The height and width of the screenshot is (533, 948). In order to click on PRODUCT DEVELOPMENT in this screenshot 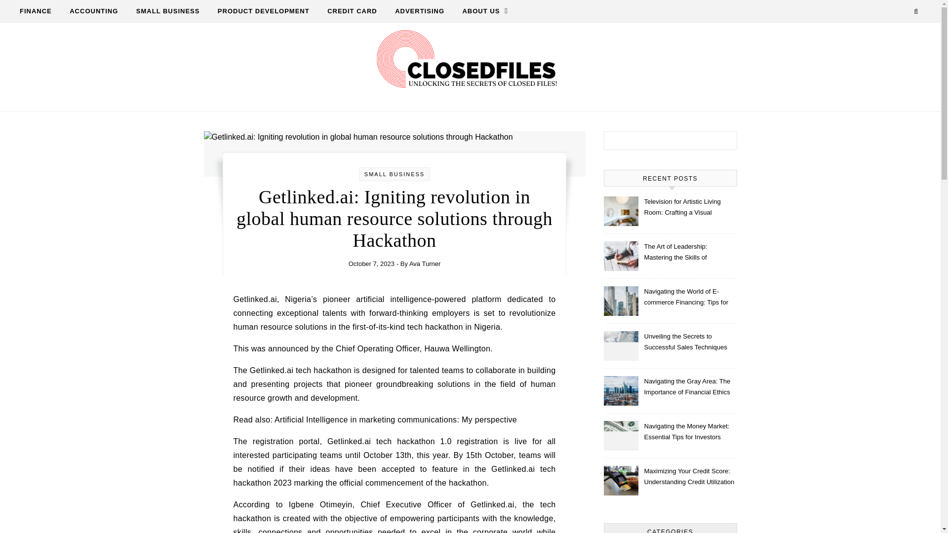, I will do `click(264, 11)`.